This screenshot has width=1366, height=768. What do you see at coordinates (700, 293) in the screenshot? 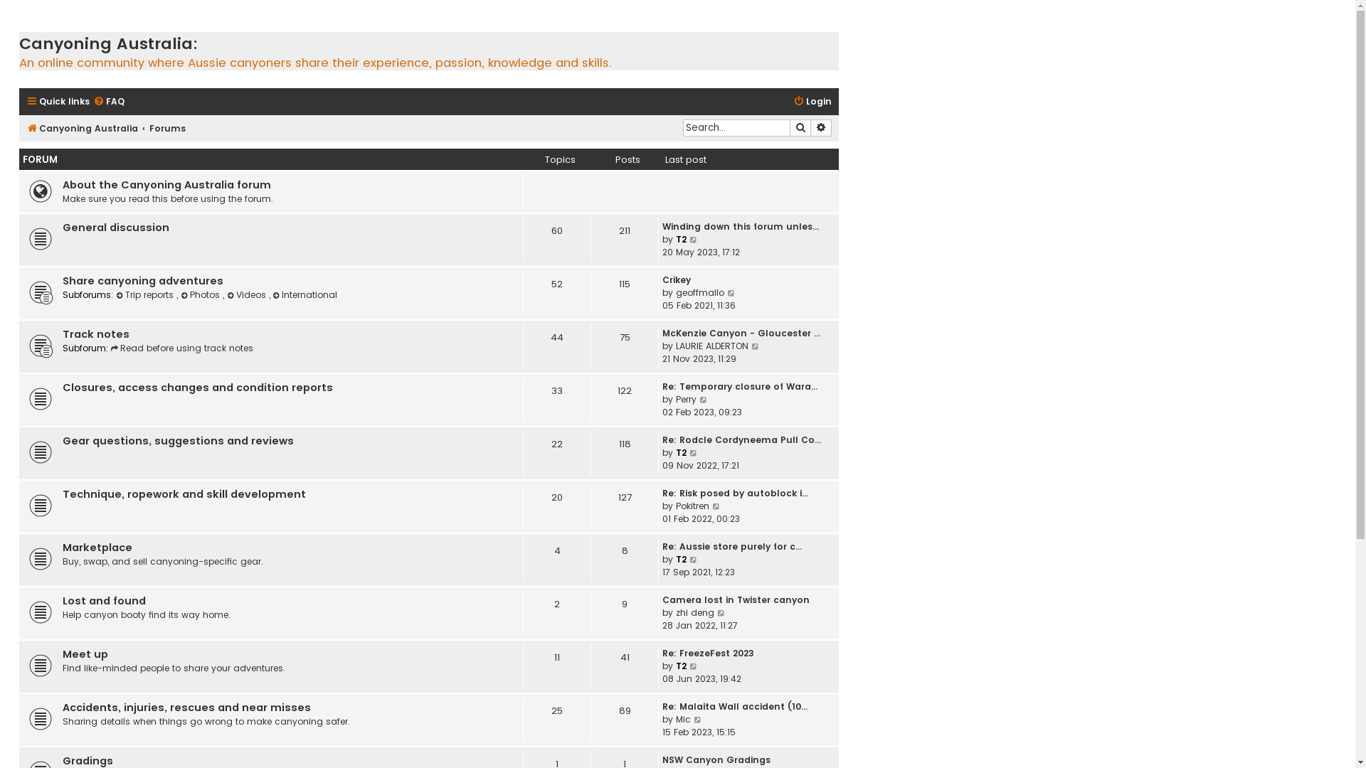
I see `geoffmallo` at bounding box center [700, 293].